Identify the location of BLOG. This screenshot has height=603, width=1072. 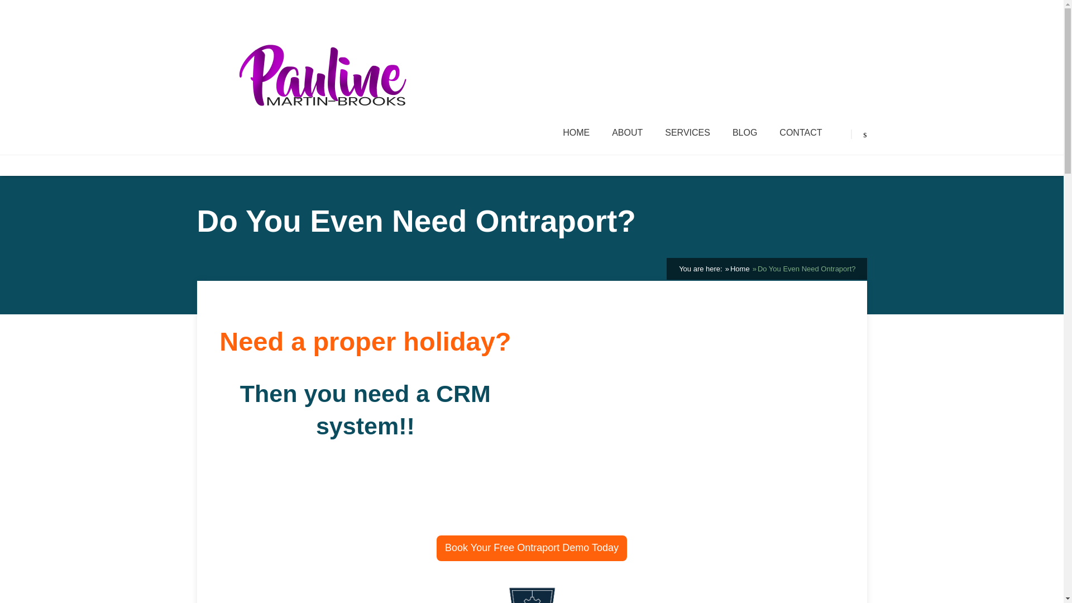
(744, 133).